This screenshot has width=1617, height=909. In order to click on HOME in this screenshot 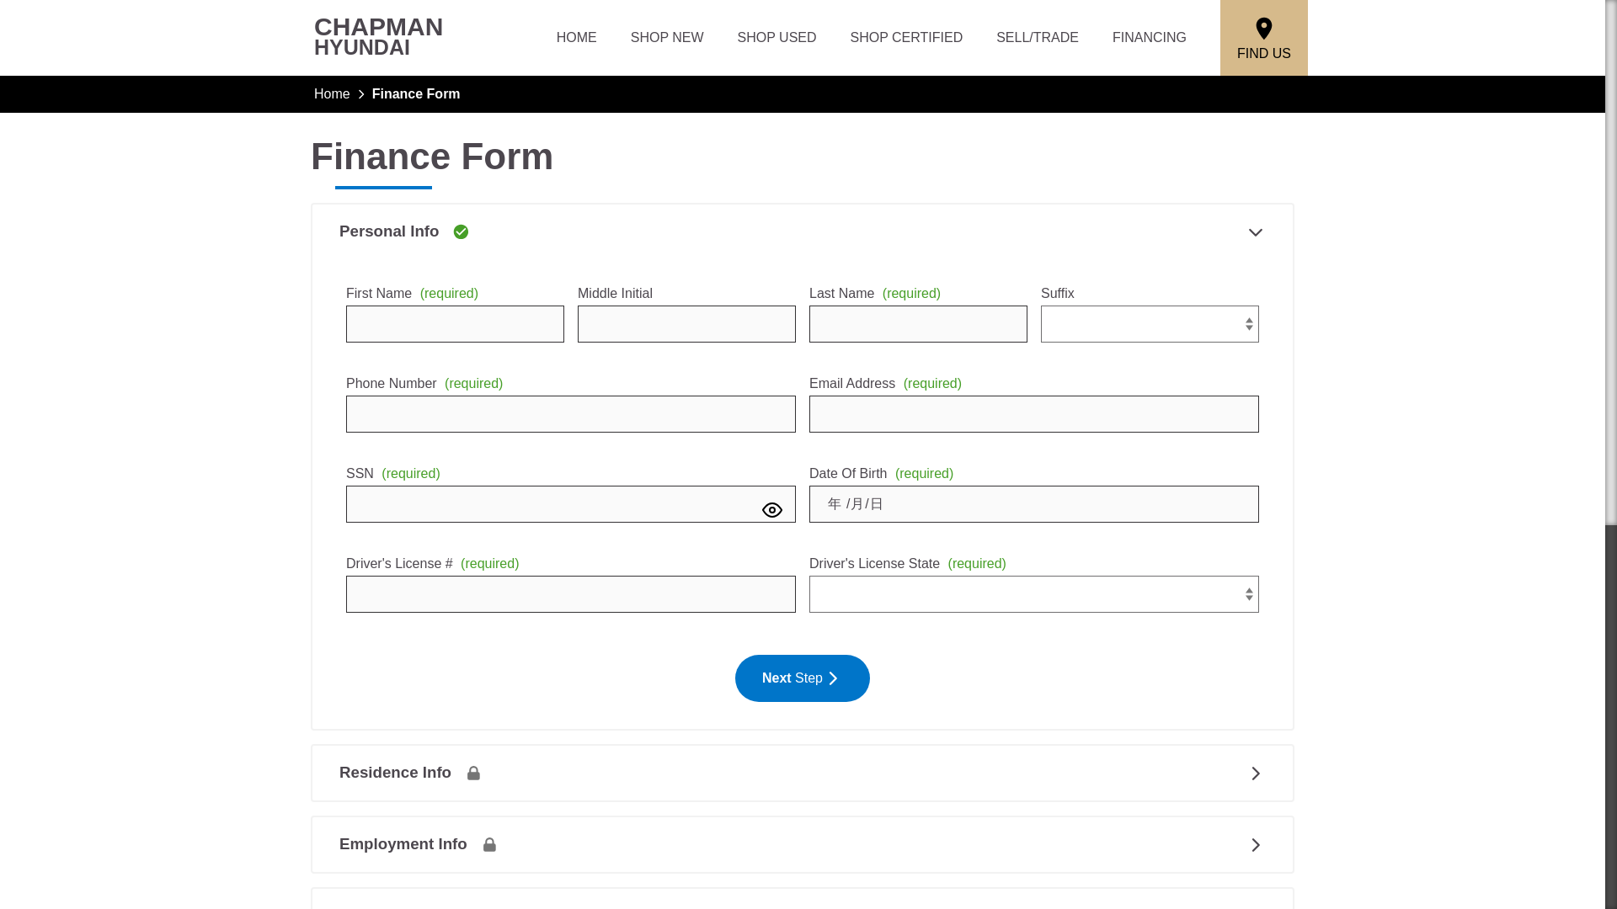, I will do `click(906, 37)`.